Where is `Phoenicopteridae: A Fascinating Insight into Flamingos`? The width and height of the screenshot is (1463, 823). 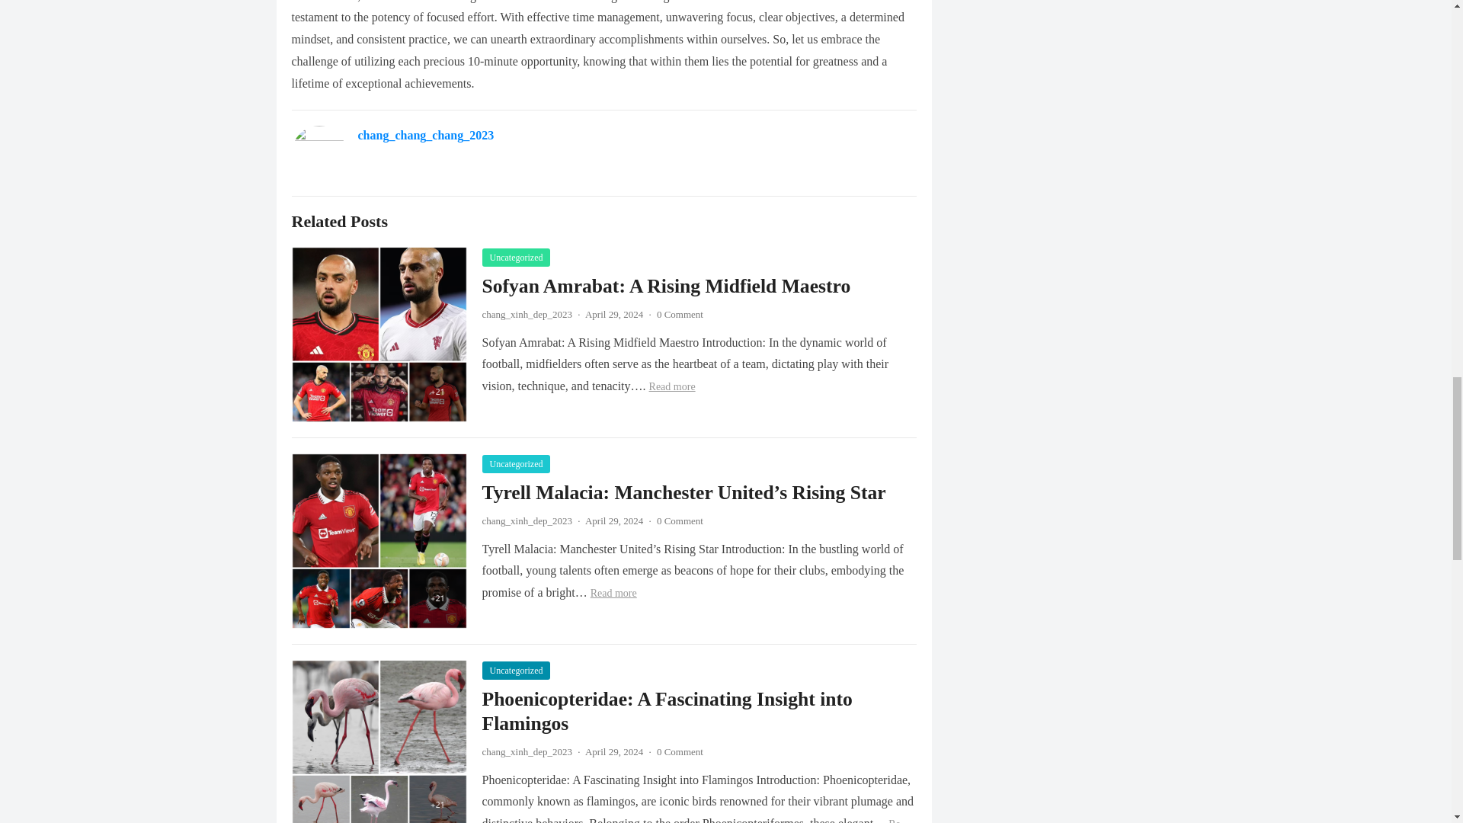
Phoenicopteridae: A Fascinating Insight into Flamingos is located at coordinates (666, 711).